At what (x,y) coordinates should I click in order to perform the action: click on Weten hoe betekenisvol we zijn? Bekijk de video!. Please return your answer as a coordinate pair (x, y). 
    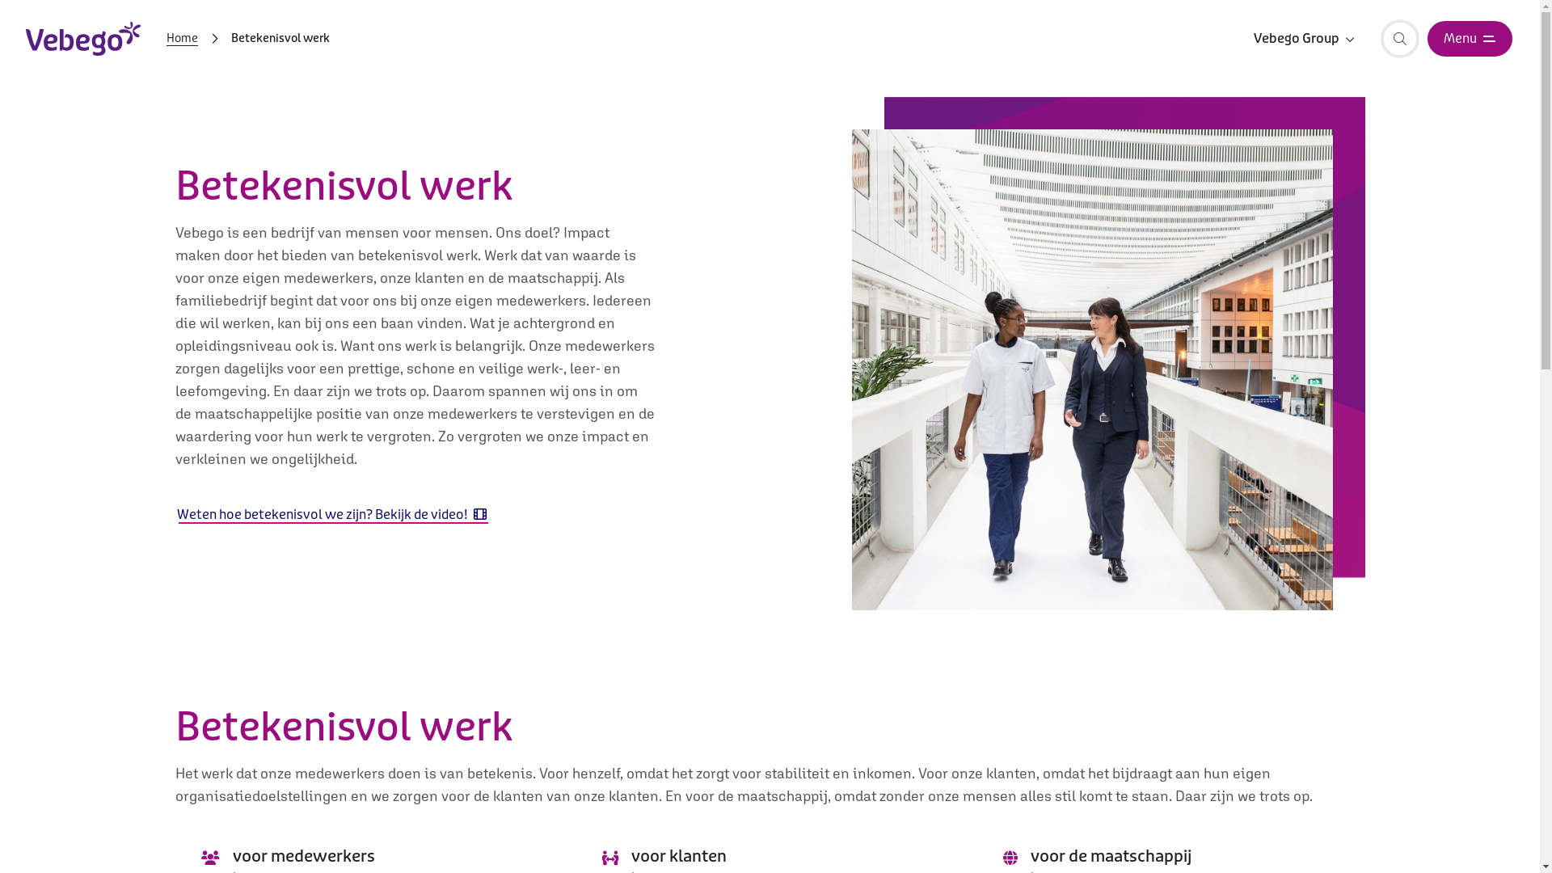
    Looking at the image, I should click on (331, 516).